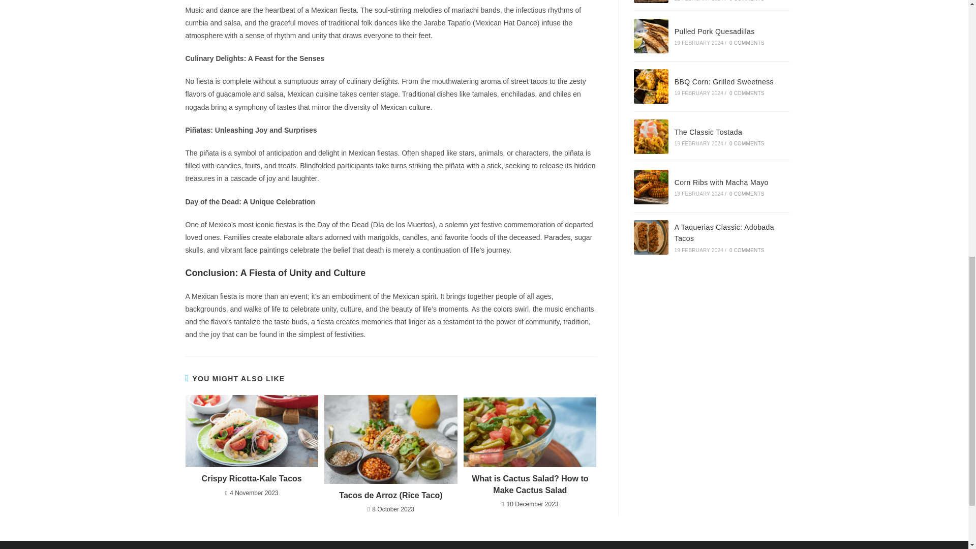 This screenshot has height=549, width=976. I want to click on Beef Quesadilla: A Hearty and Cheesy Delight, so click(651, 2).